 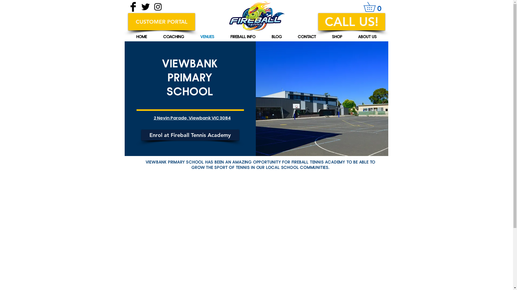 I want to click on ABOUT US, so click(x=367, y=37).